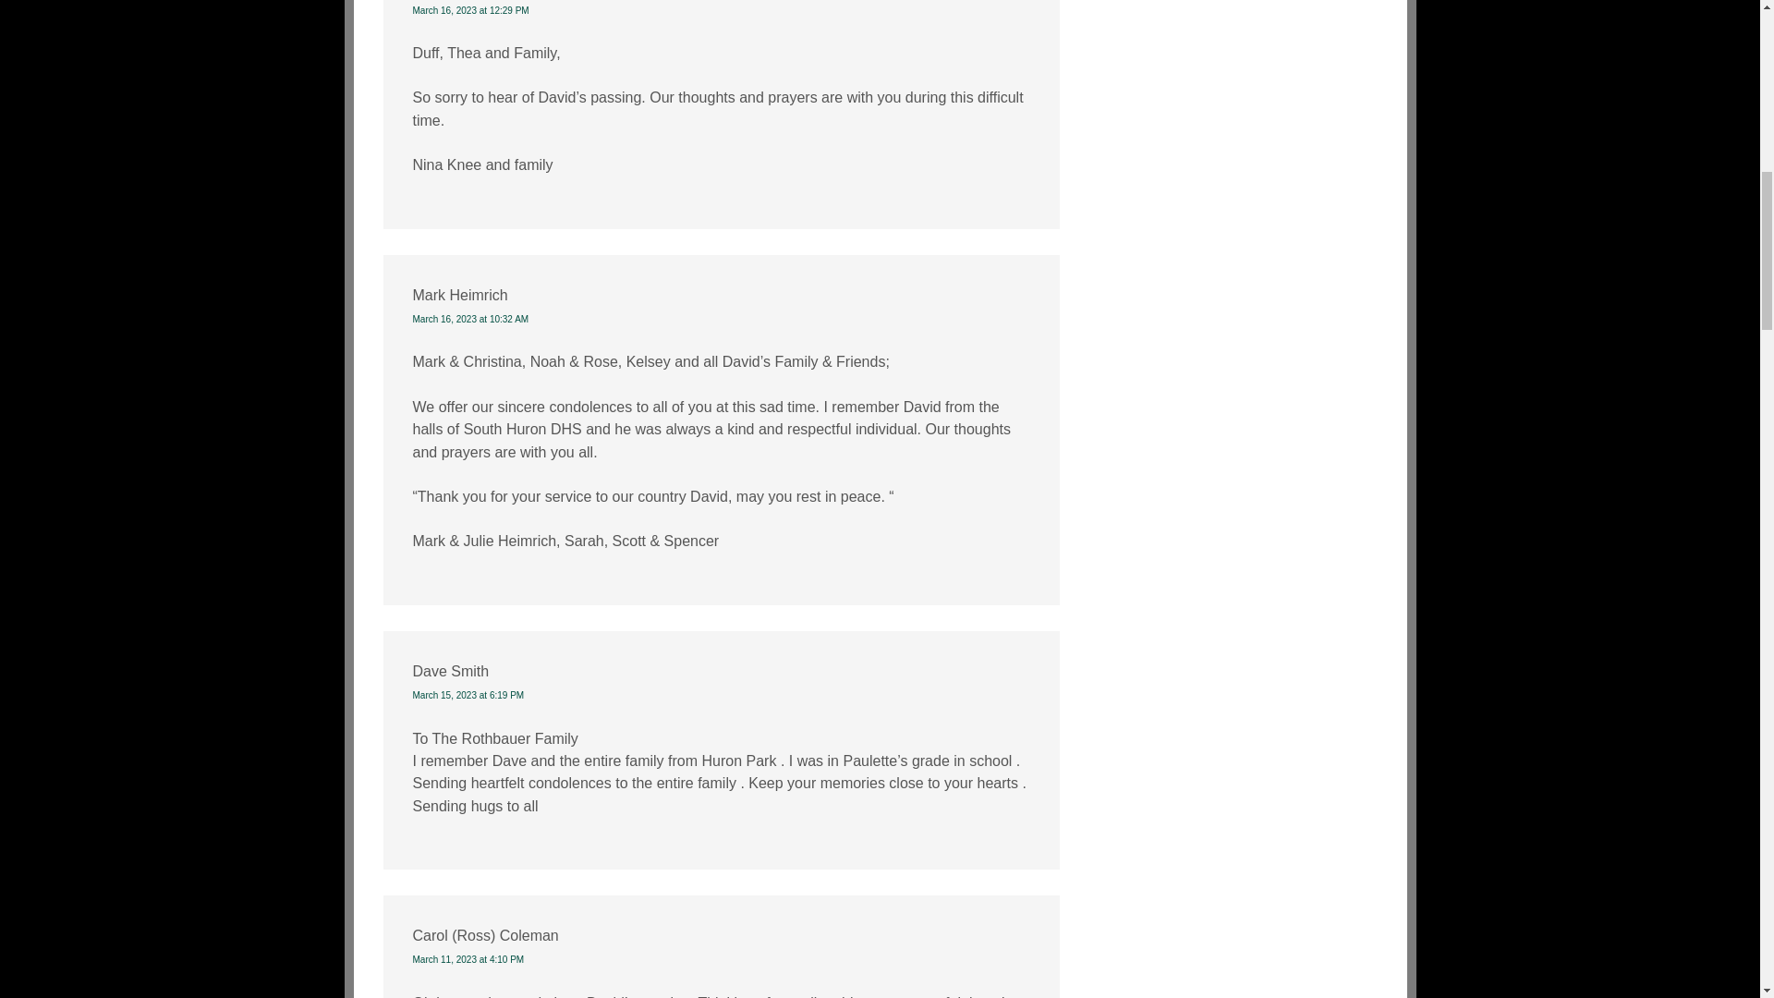 This screenshot has width=1774, height=998. I want to click on March 16, 2023 at 10:32 AM, so click(469, 320).